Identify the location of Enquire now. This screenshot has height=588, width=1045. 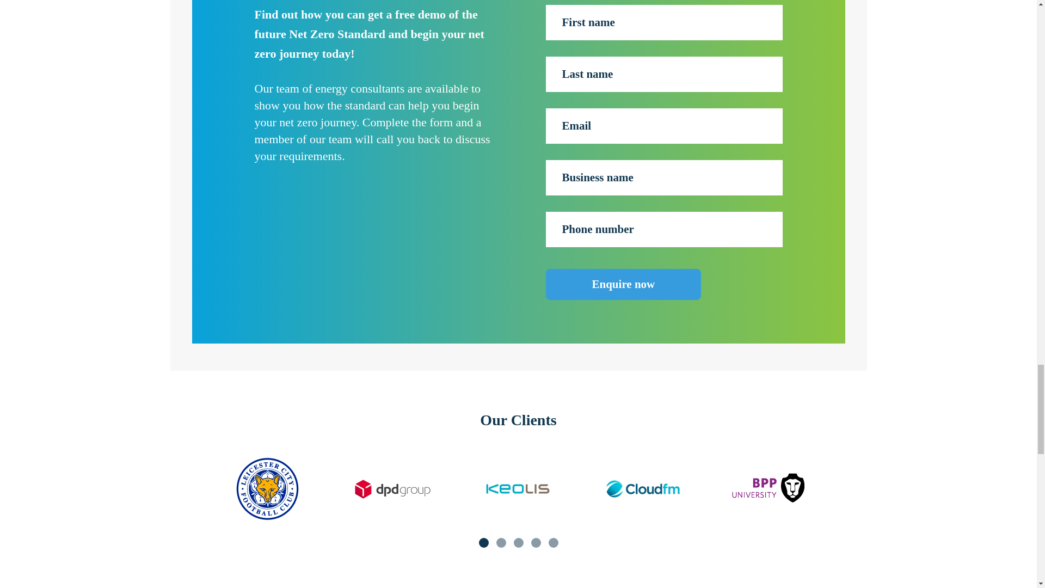
(623, 284).